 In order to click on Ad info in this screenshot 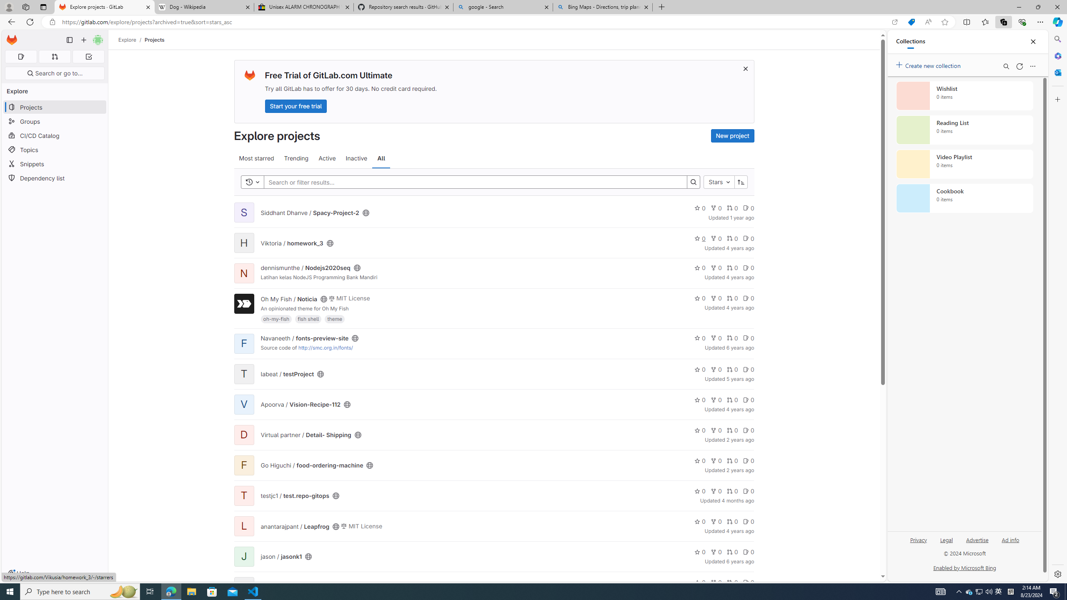, I will do `click(1010, 543)`.